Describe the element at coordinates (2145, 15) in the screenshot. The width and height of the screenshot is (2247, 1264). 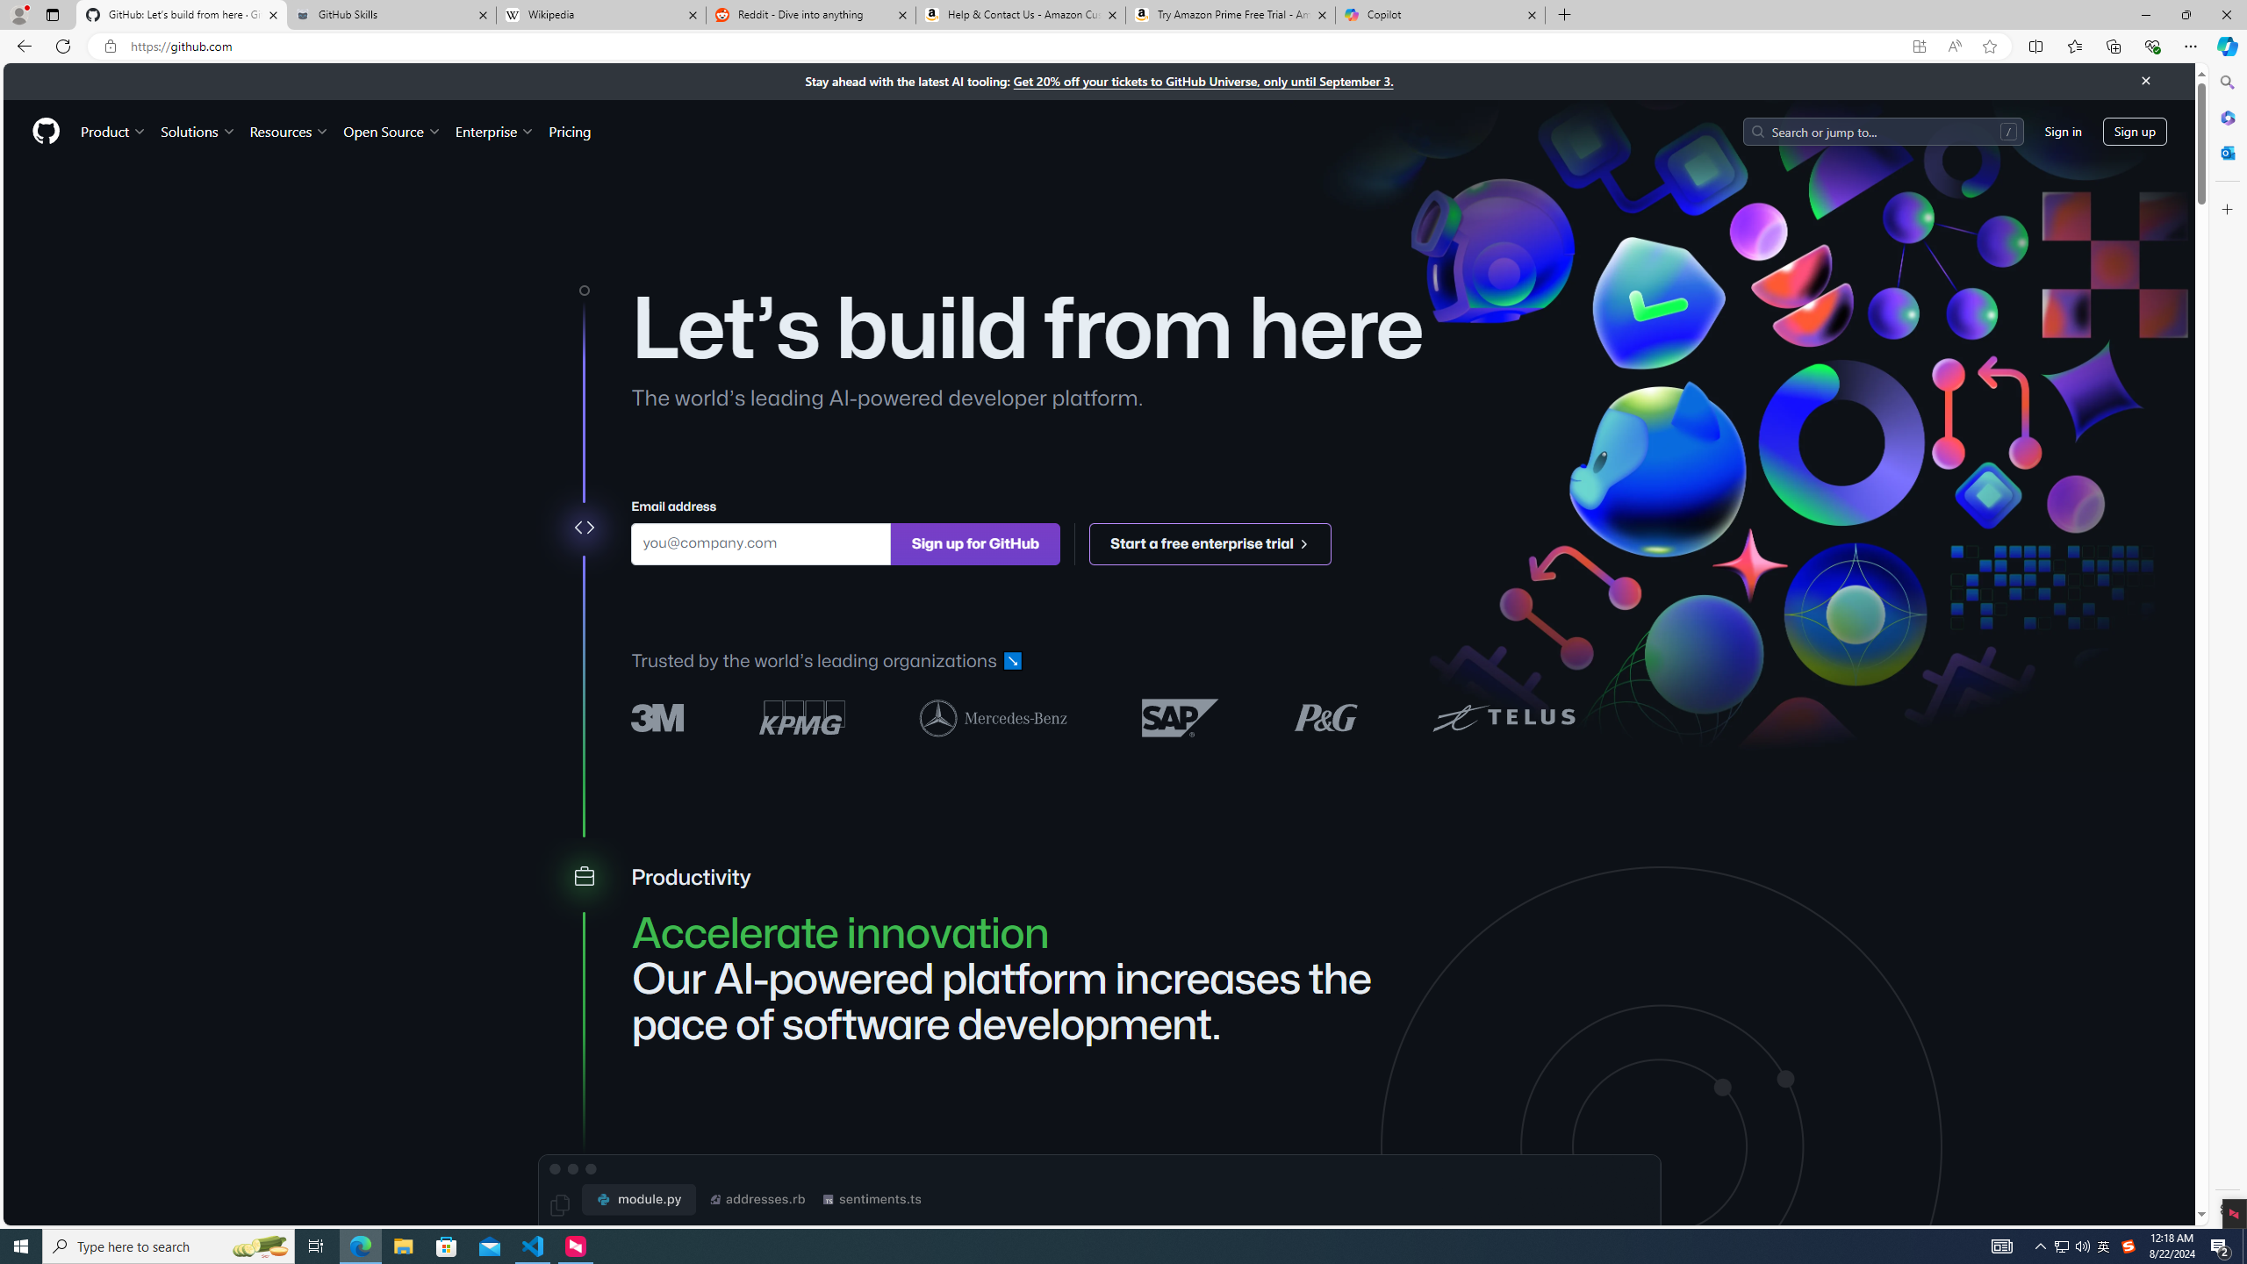
I see `Minimize` at that location.